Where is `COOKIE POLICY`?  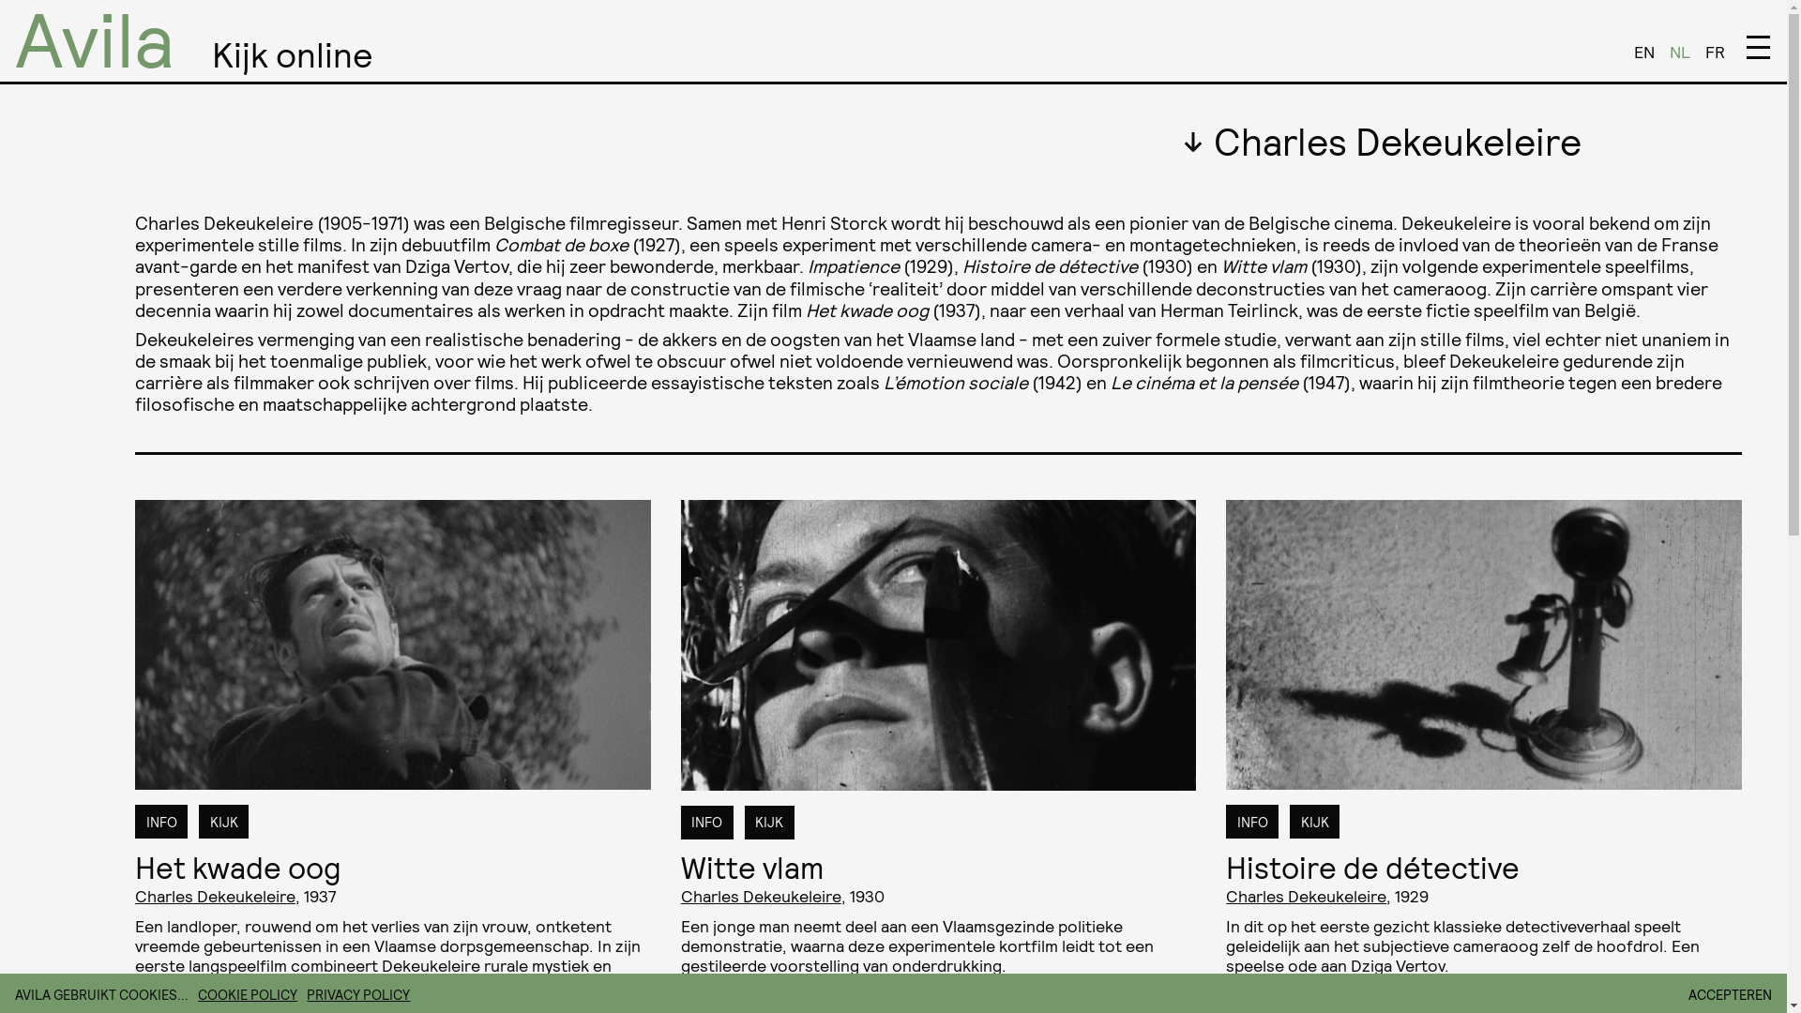
COOKIE POLICY is located at coordinates (244, 994).